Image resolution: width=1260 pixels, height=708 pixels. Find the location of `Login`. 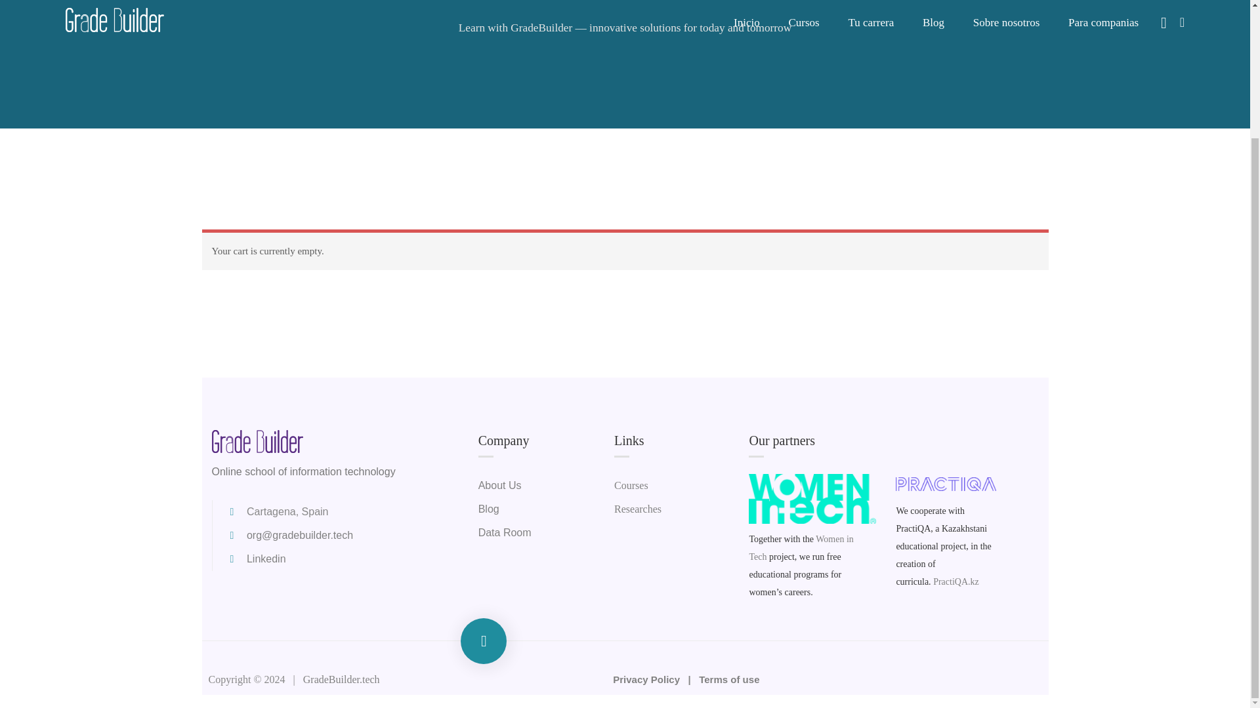

Login is located at coordinates (724, 208).